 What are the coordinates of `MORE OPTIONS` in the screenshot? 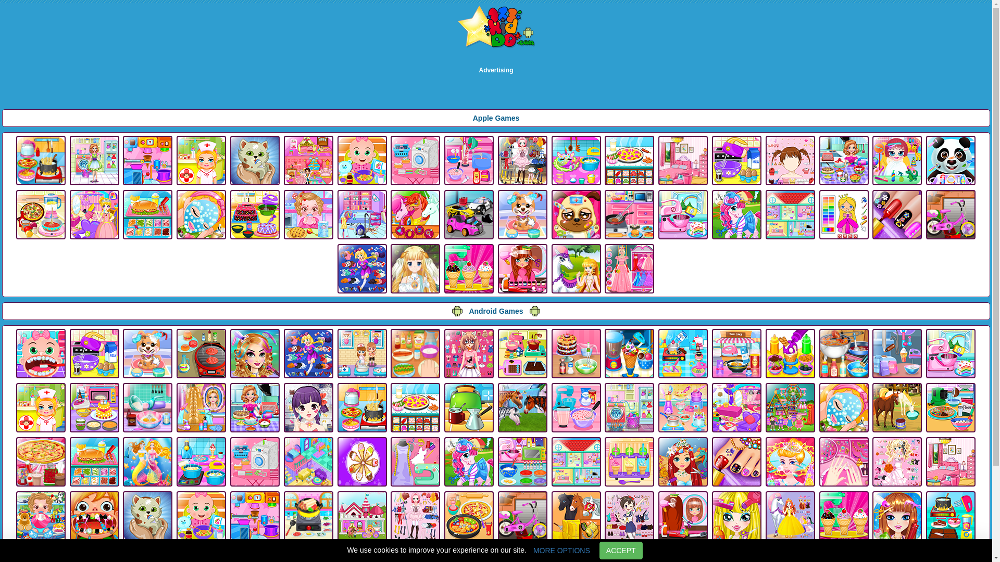 It's located at (561, 551).